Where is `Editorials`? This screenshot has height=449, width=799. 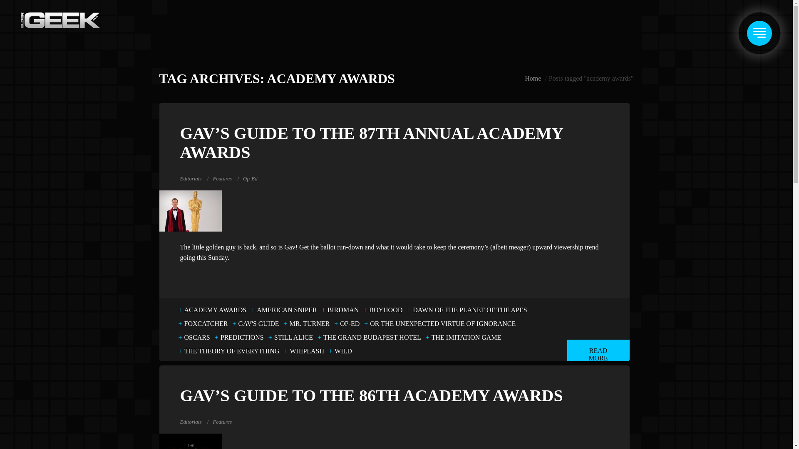
Editorials is located at coordinates (191, 179).